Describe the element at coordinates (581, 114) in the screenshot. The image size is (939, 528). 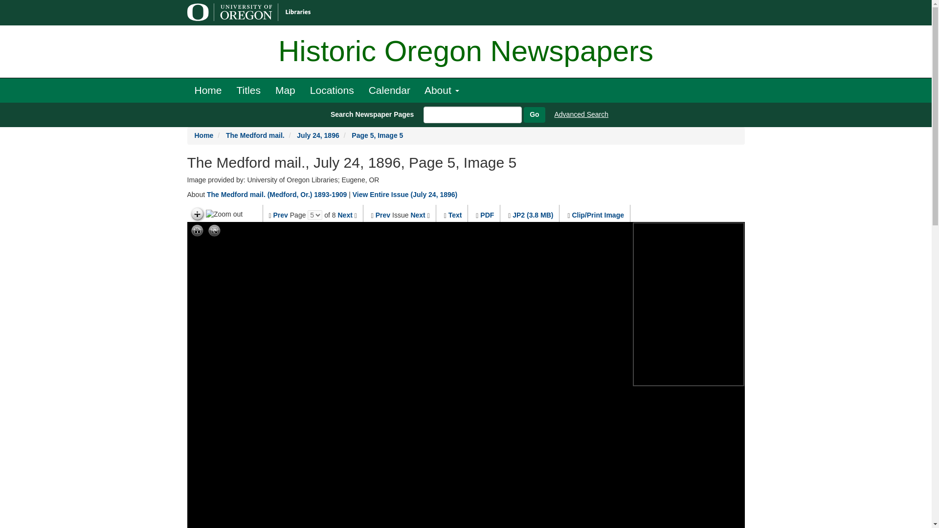
I see `Advanced Search` at that location.